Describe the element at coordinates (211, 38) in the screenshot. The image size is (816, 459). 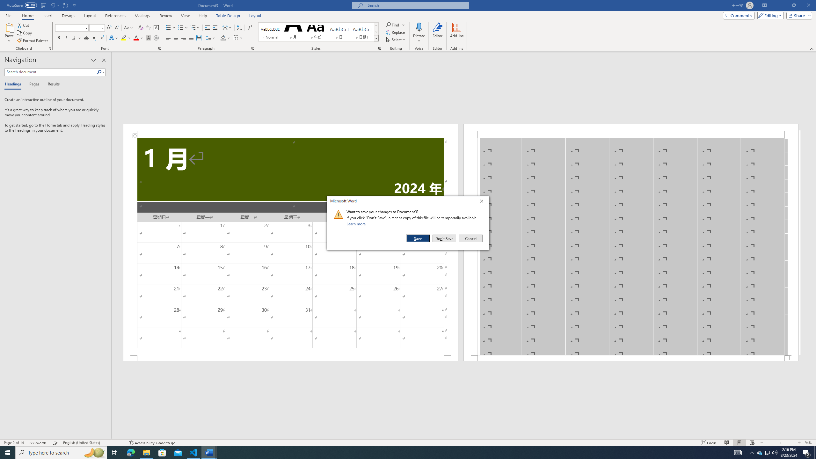
I see `Line and Paragraph Spacing` at that location.